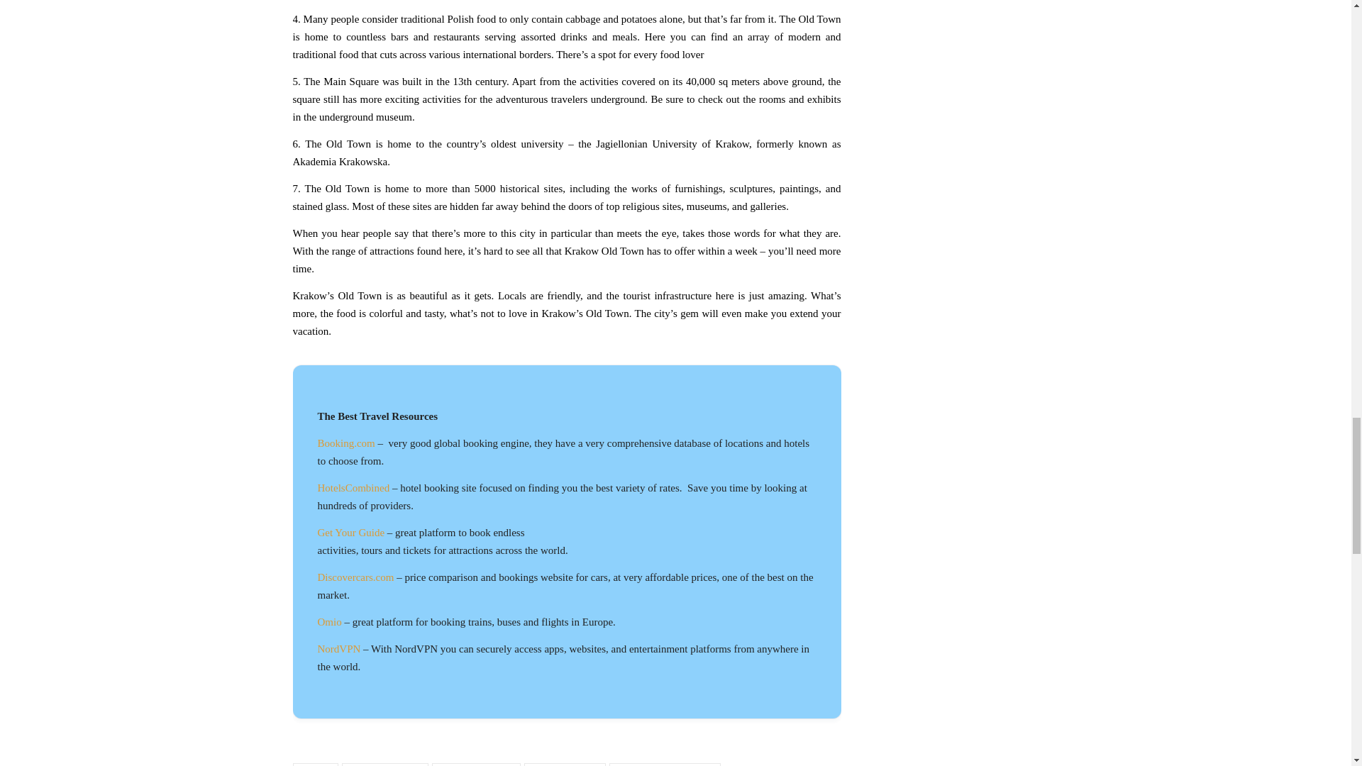 This screenshot has height=766, width=1362. What do you see at coordinates (346, 443) in the screenshot?
I see `Booking.com` at bounding box center [346, 443].